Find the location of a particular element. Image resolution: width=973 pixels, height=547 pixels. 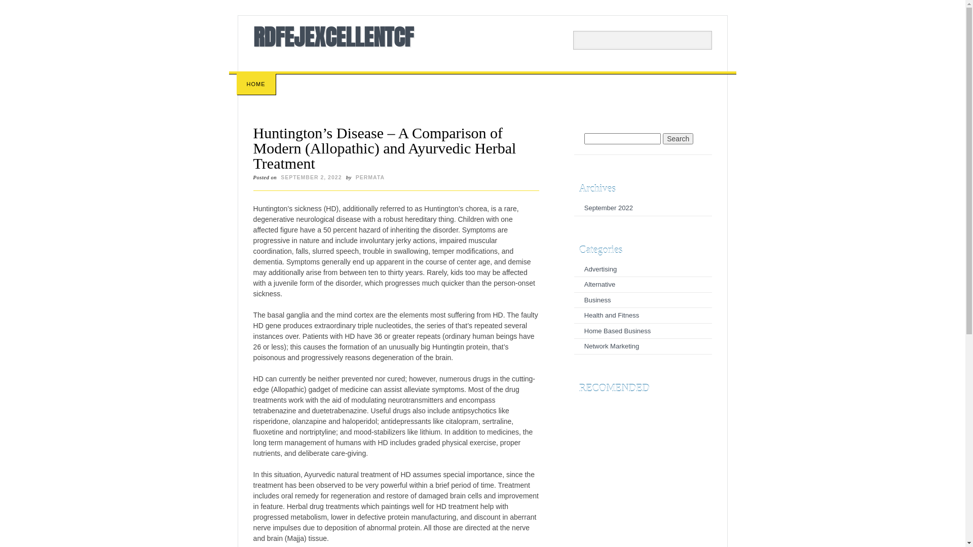

HOME is located at coordinates (256, 84).